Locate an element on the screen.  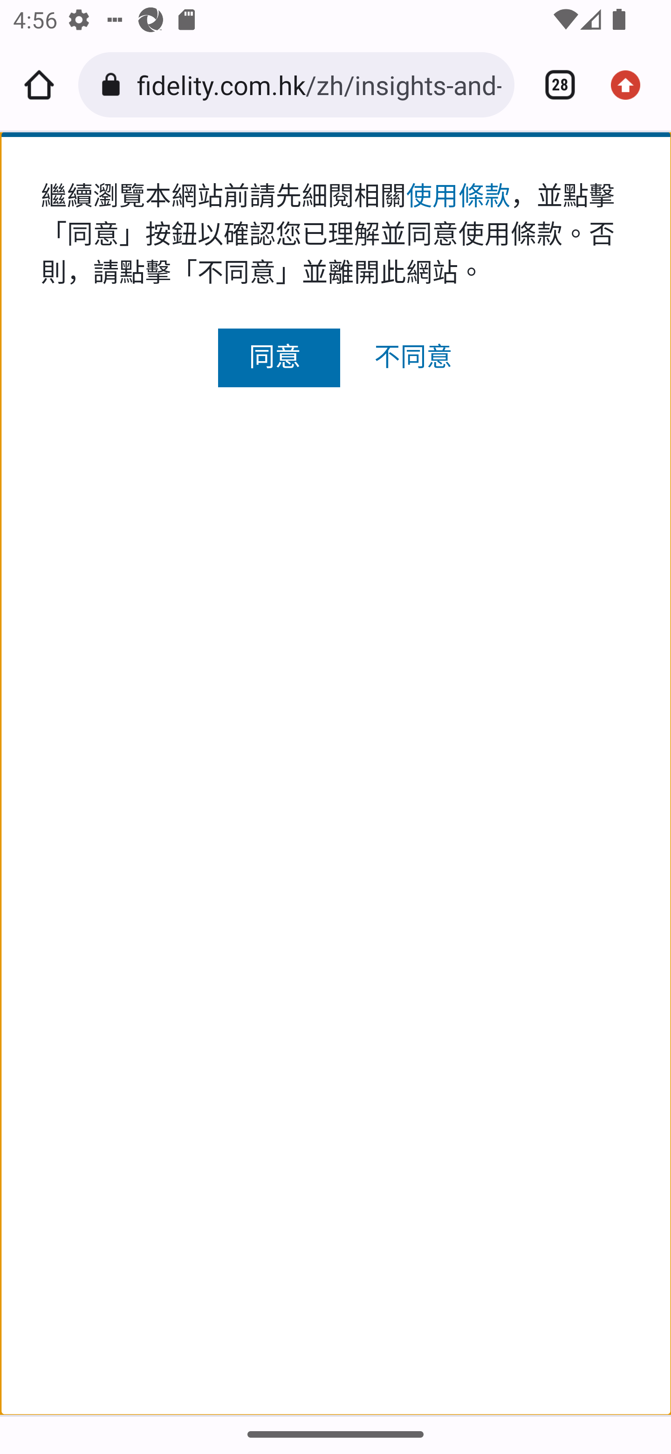
zh  is located at coordinates (335, 212).